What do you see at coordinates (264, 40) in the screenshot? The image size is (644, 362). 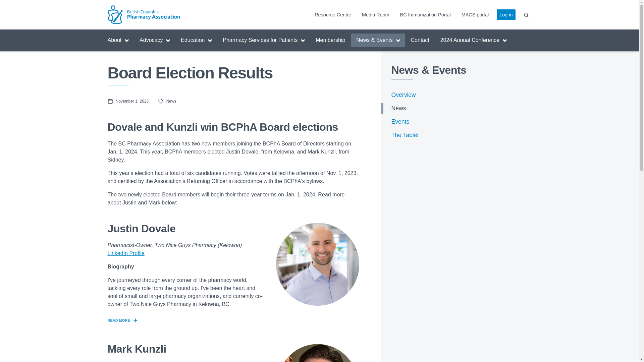 I see `Pharmacy Services for Patients` at bounding box center [264, 40].